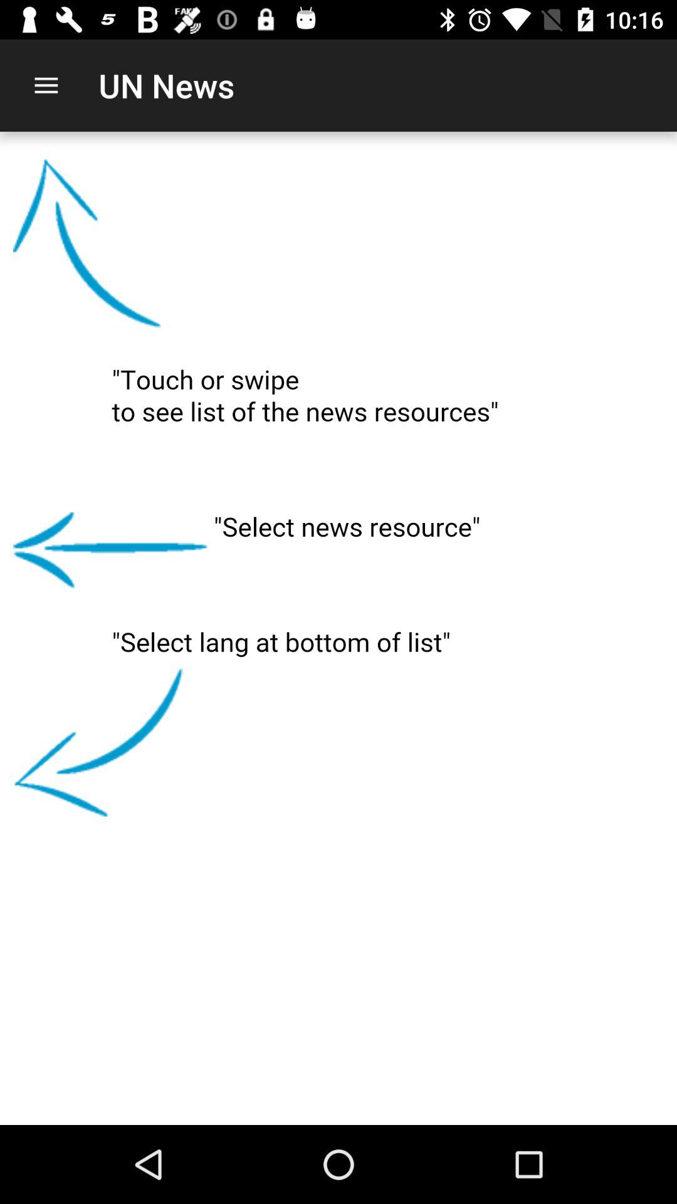 The height and width of the screenshot is (1204, 677). I want to click on choose the item at the center, so click(338, 628).